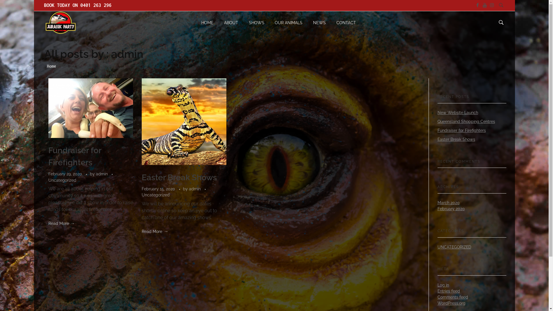 The image size is (553, 311). I want to click on Easter Break Shows, so click(179, 177).